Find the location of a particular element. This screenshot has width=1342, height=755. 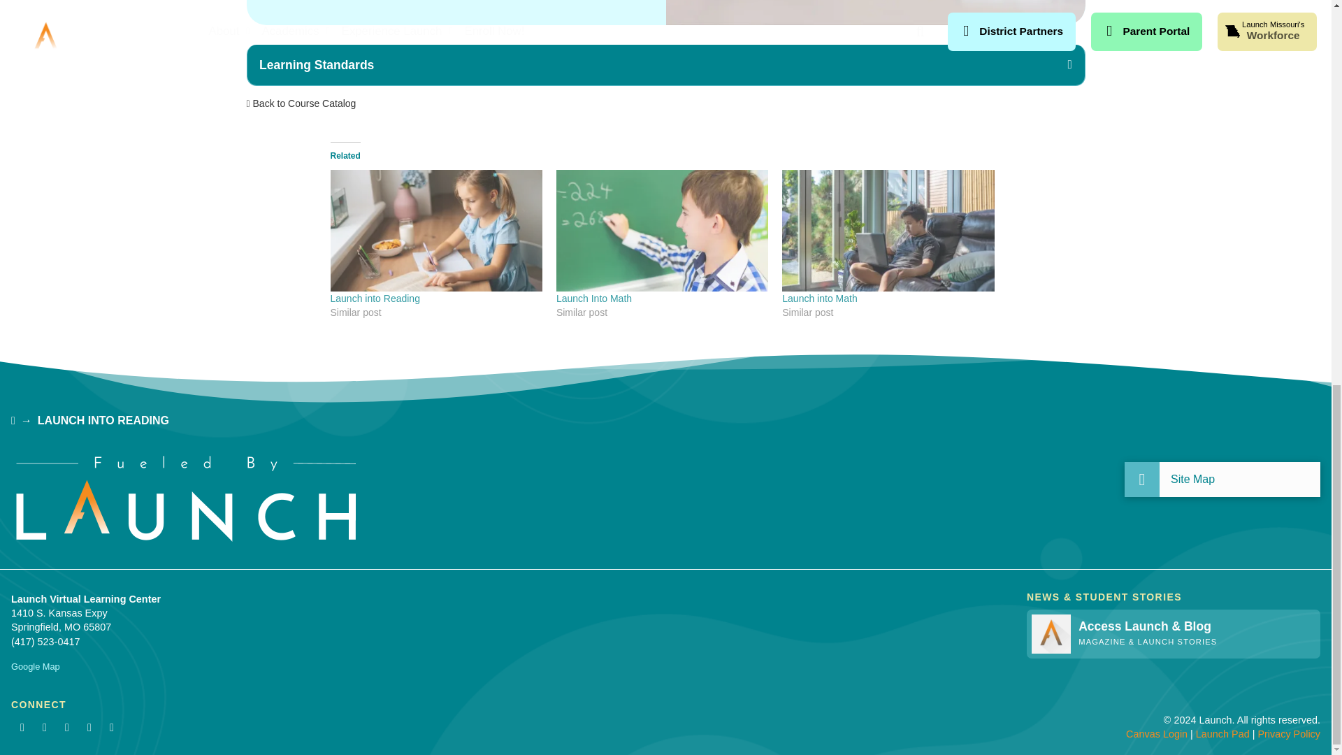

Launch into Math is located at coordinates (888, 230).